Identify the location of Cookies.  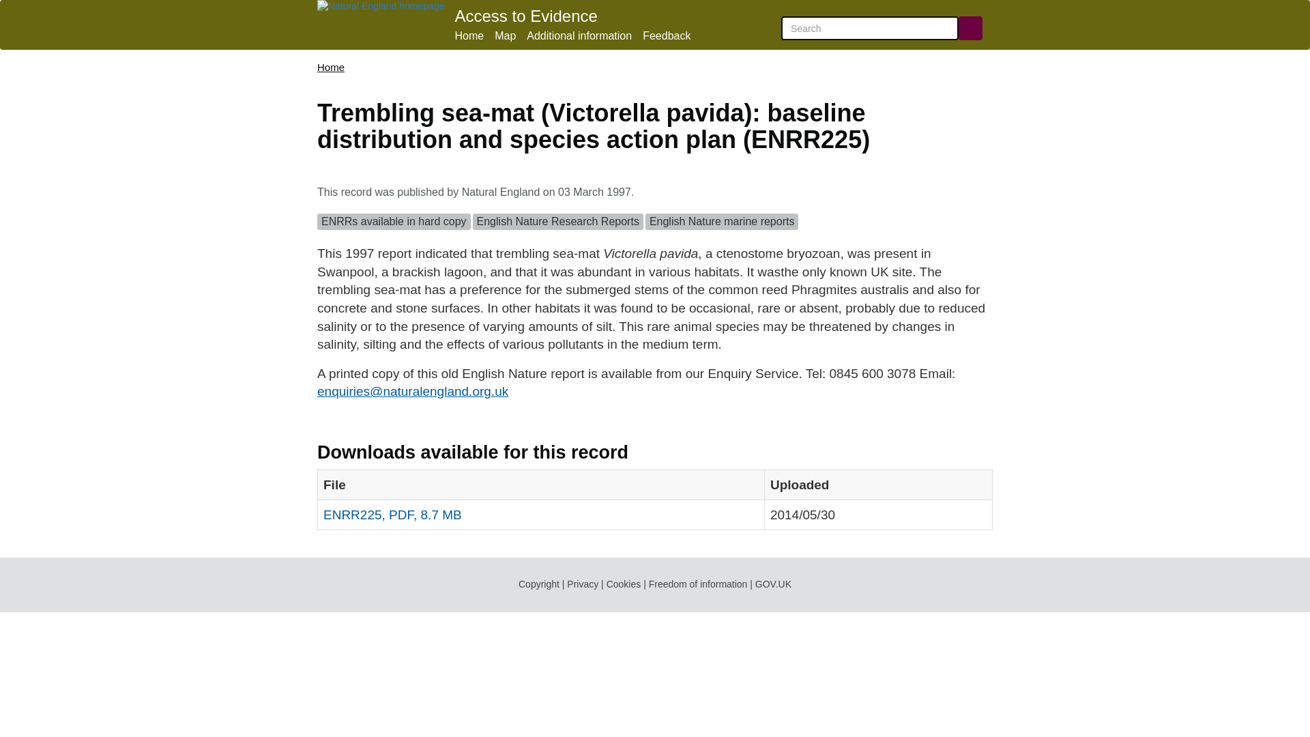
(624, 584).